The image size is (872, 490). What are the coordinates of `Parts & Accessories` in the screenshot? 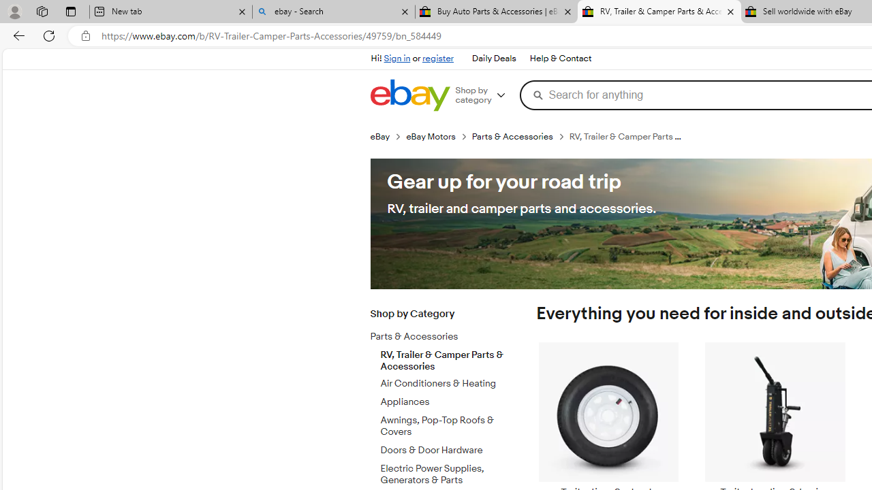 It's located at (435, 337).